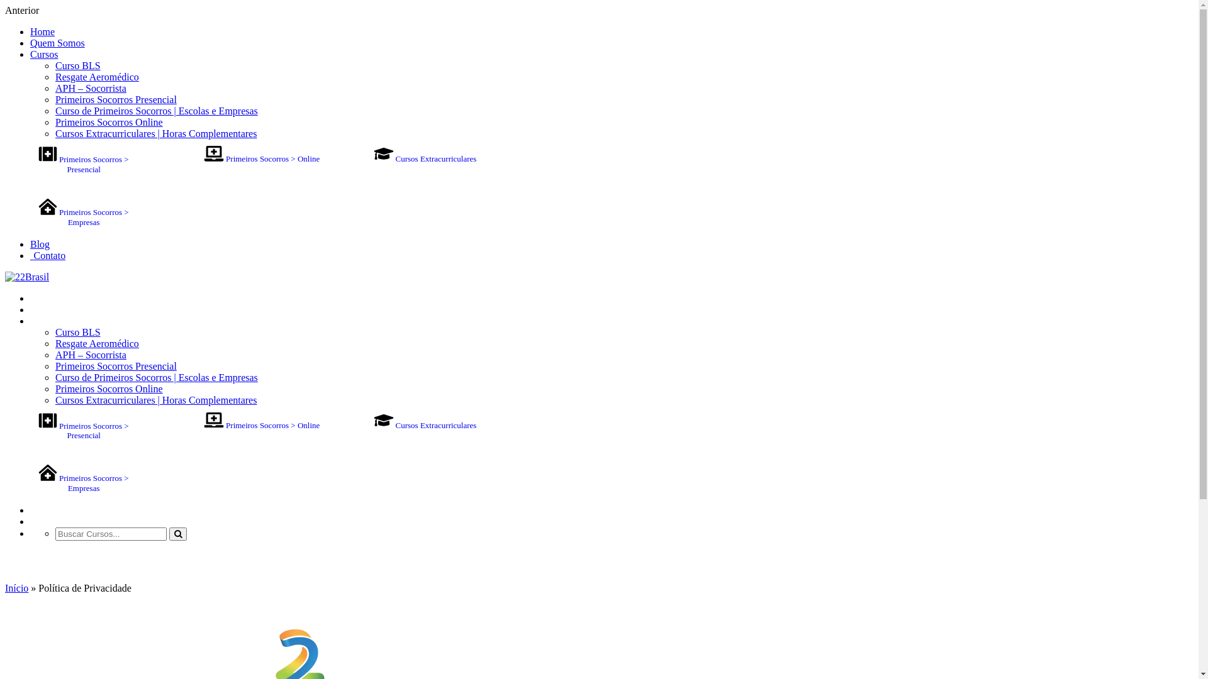  Describe the element at coordinates (44, 321) in the screenshot. I see `Cursos` at that location.